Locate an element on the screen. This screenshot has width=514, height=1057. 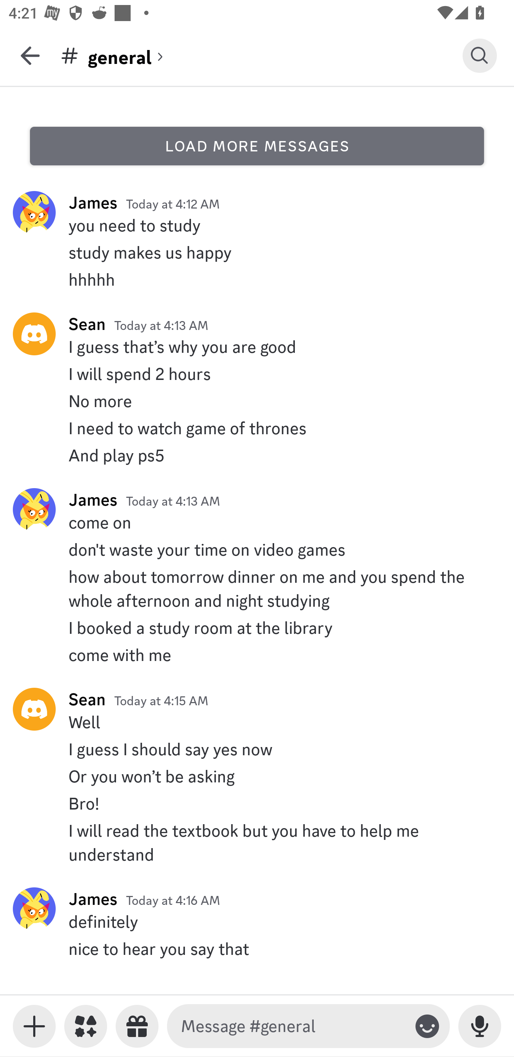
Sean is located at coordinates (87, 324).